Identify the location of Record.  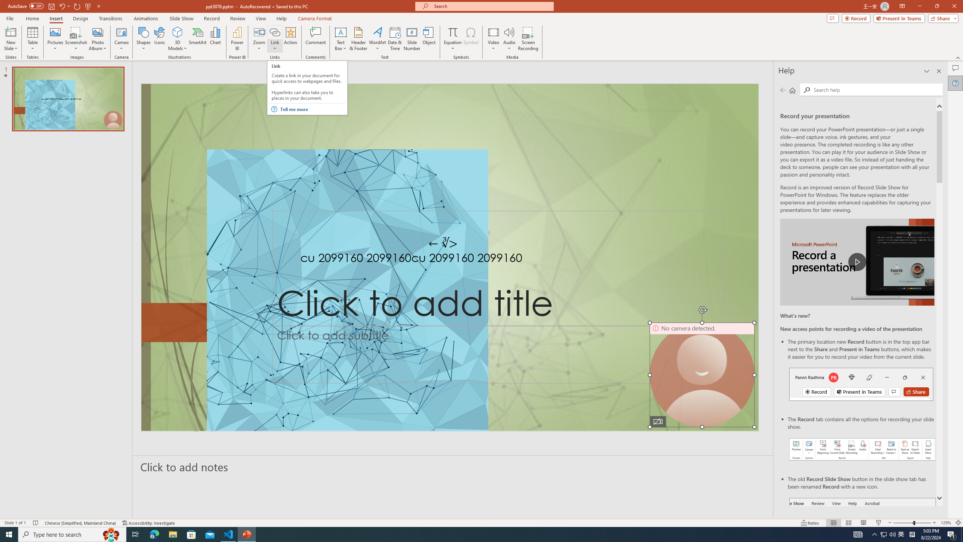
(211, 18).